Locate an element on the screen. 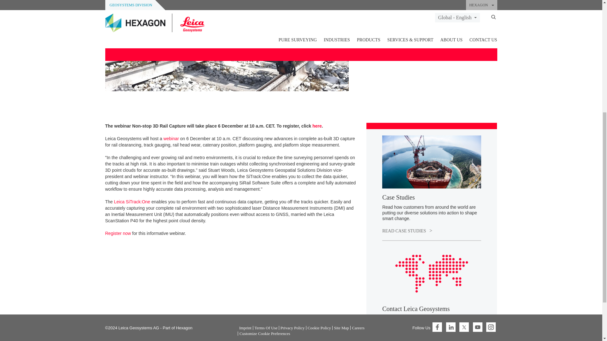  LinkedIn is located at coordinates (451, 134).